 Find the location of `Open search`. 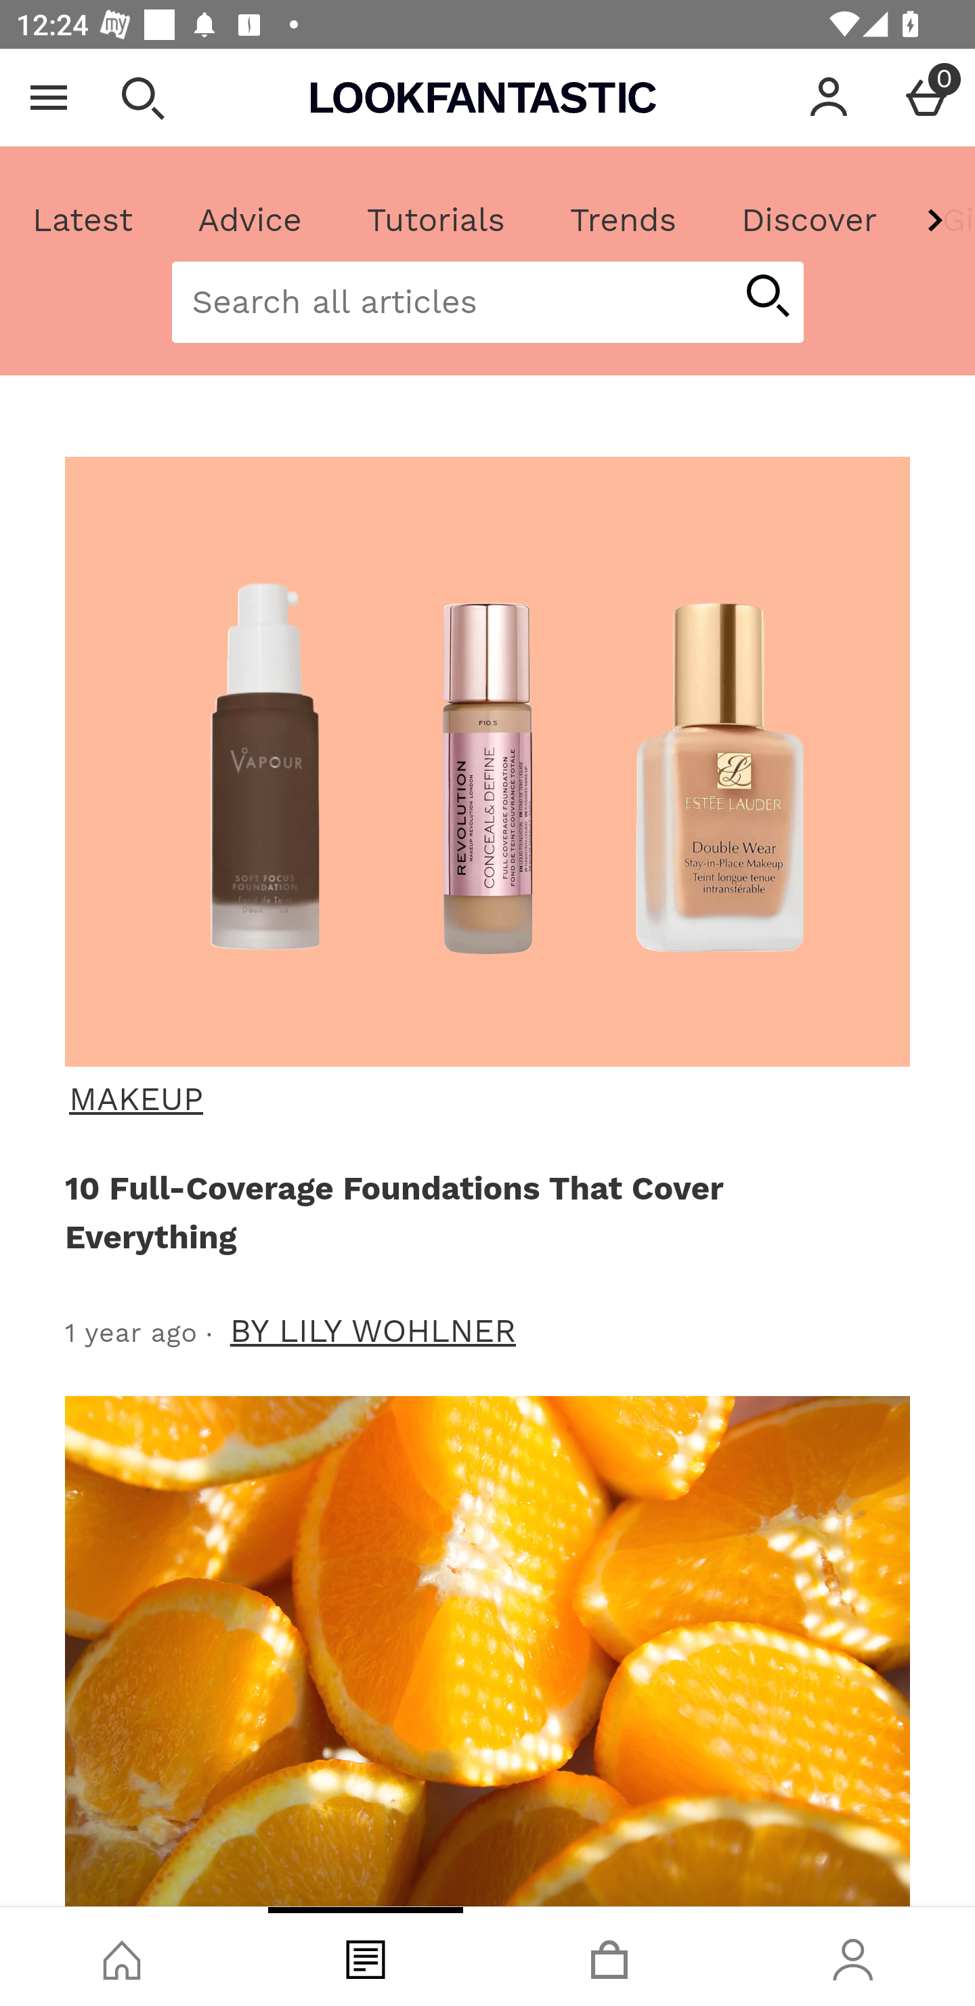

Open search is located at coordinates (142, 98).